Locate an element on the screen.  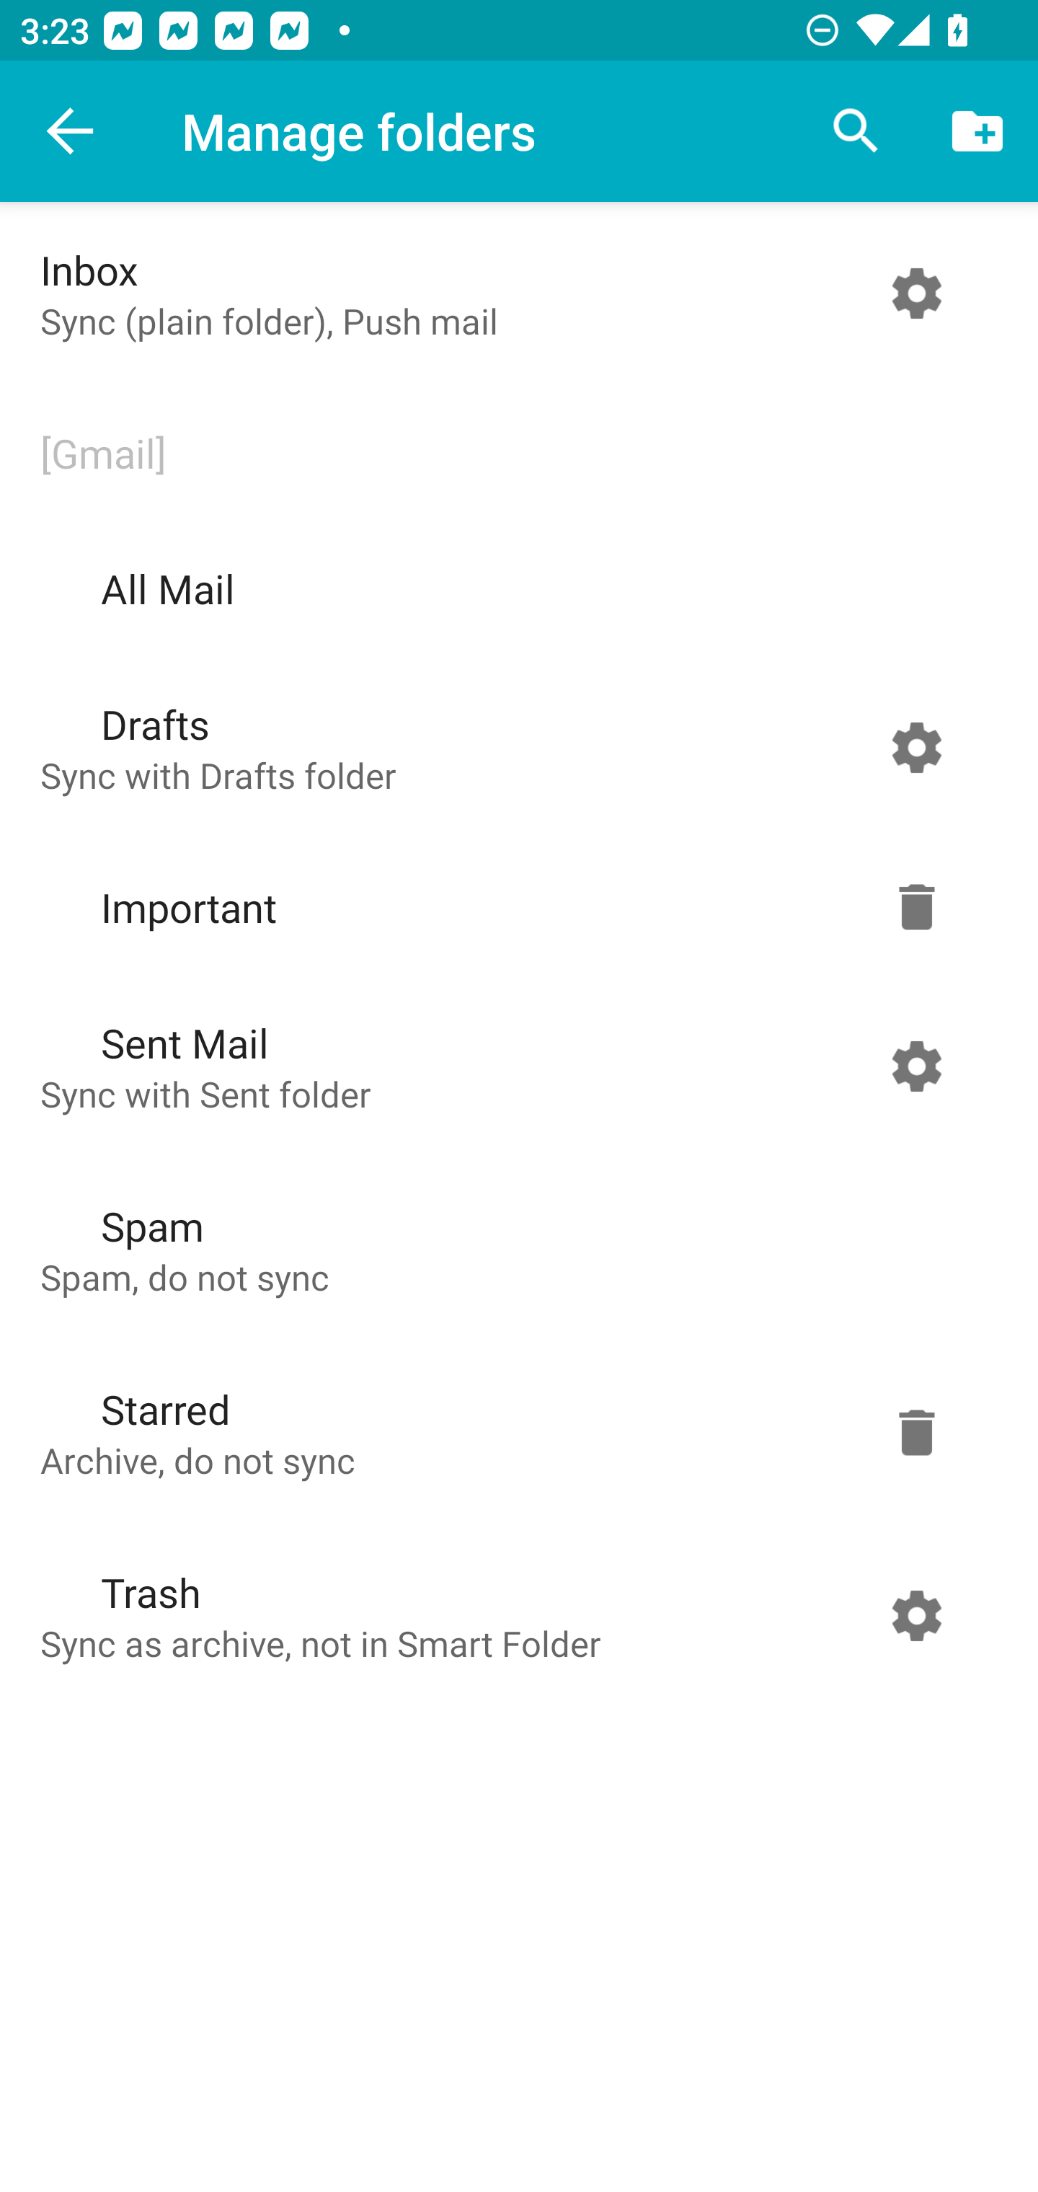
Folder settings is located at coordinates (916, 1432).